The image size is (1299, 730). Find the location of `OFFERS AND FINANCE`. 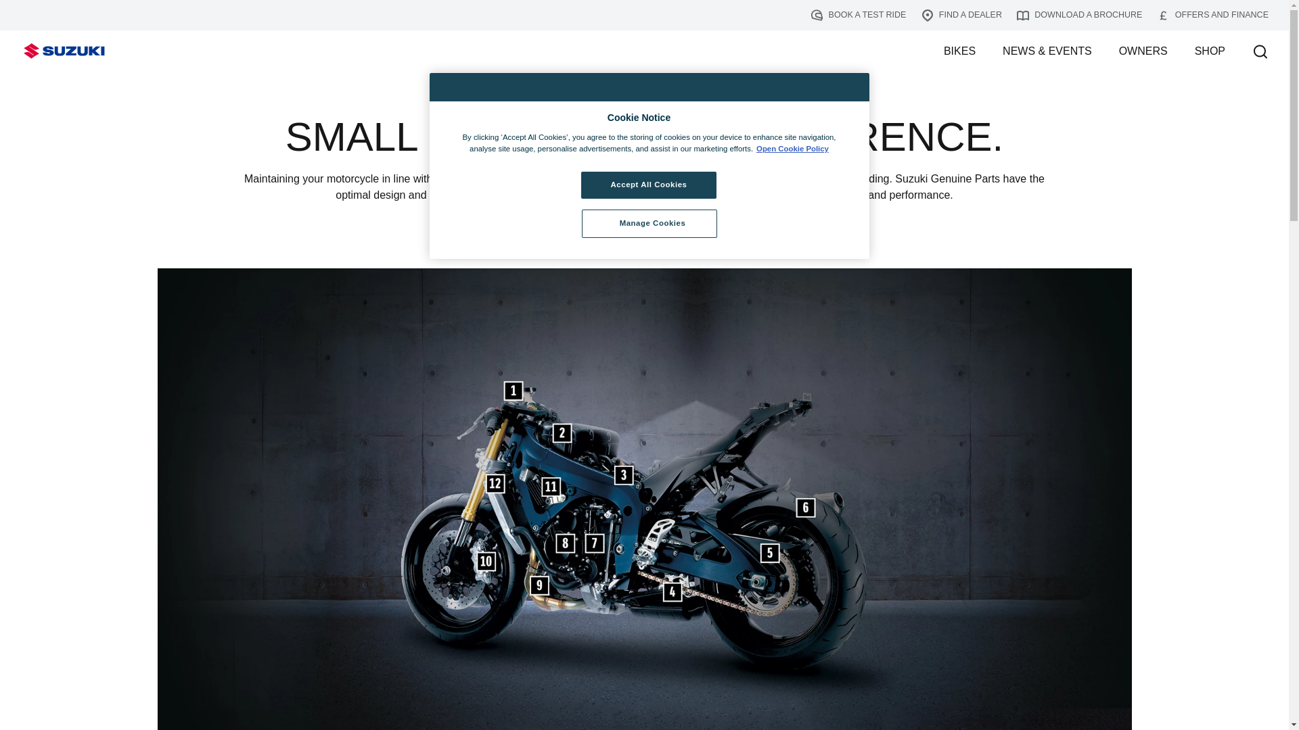

OFFERS AND FINANCE is located at coordinates (1212, 16).